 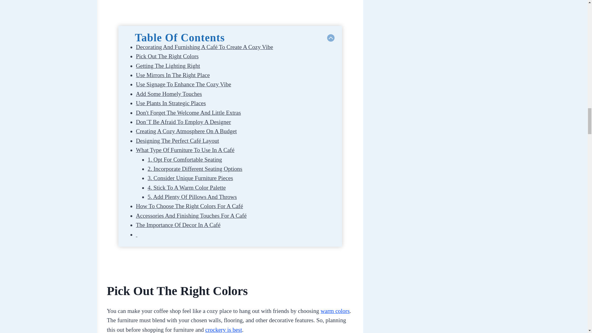 What do you see at coordinates (188, 113) in the screenshot?
I see `Don'T Forget The Welcome And Little Extras` at bounding box center [188, 113].